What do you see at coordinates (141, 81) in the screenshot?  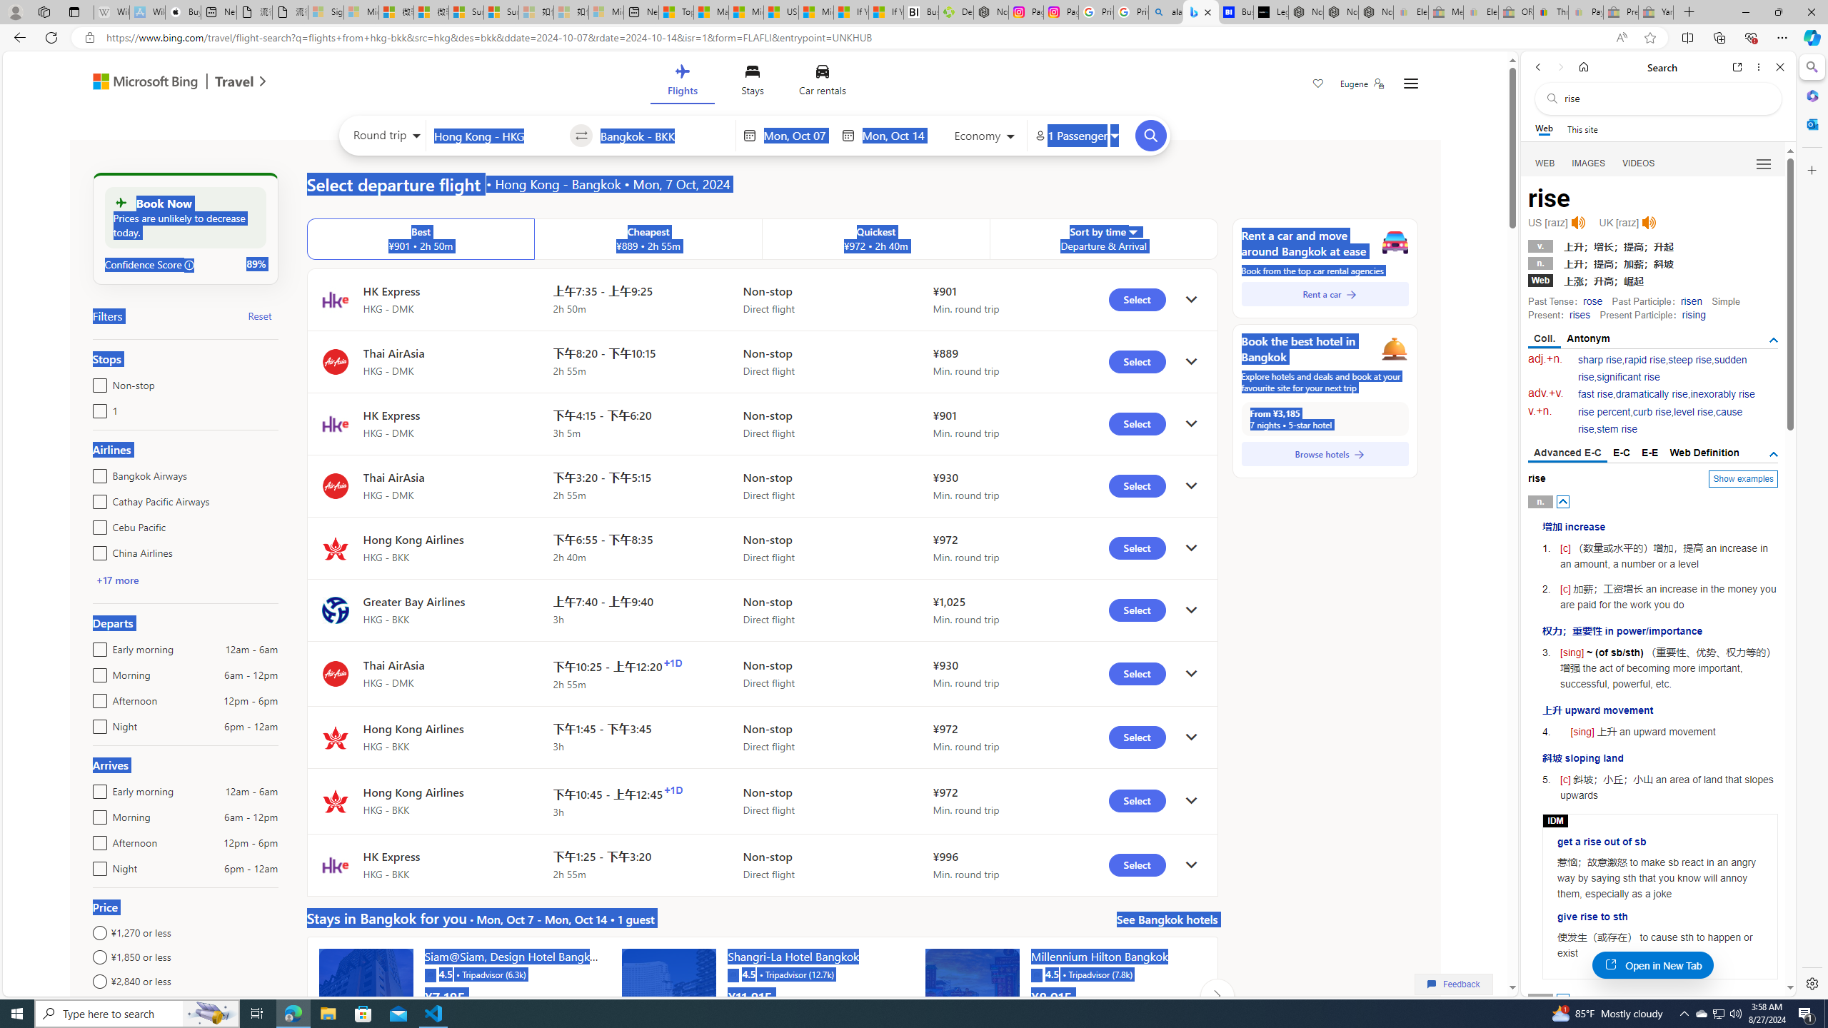 I see `Class: msft-bing-logo msft-bing-logo-desktop` at bounding box center [141, 81].